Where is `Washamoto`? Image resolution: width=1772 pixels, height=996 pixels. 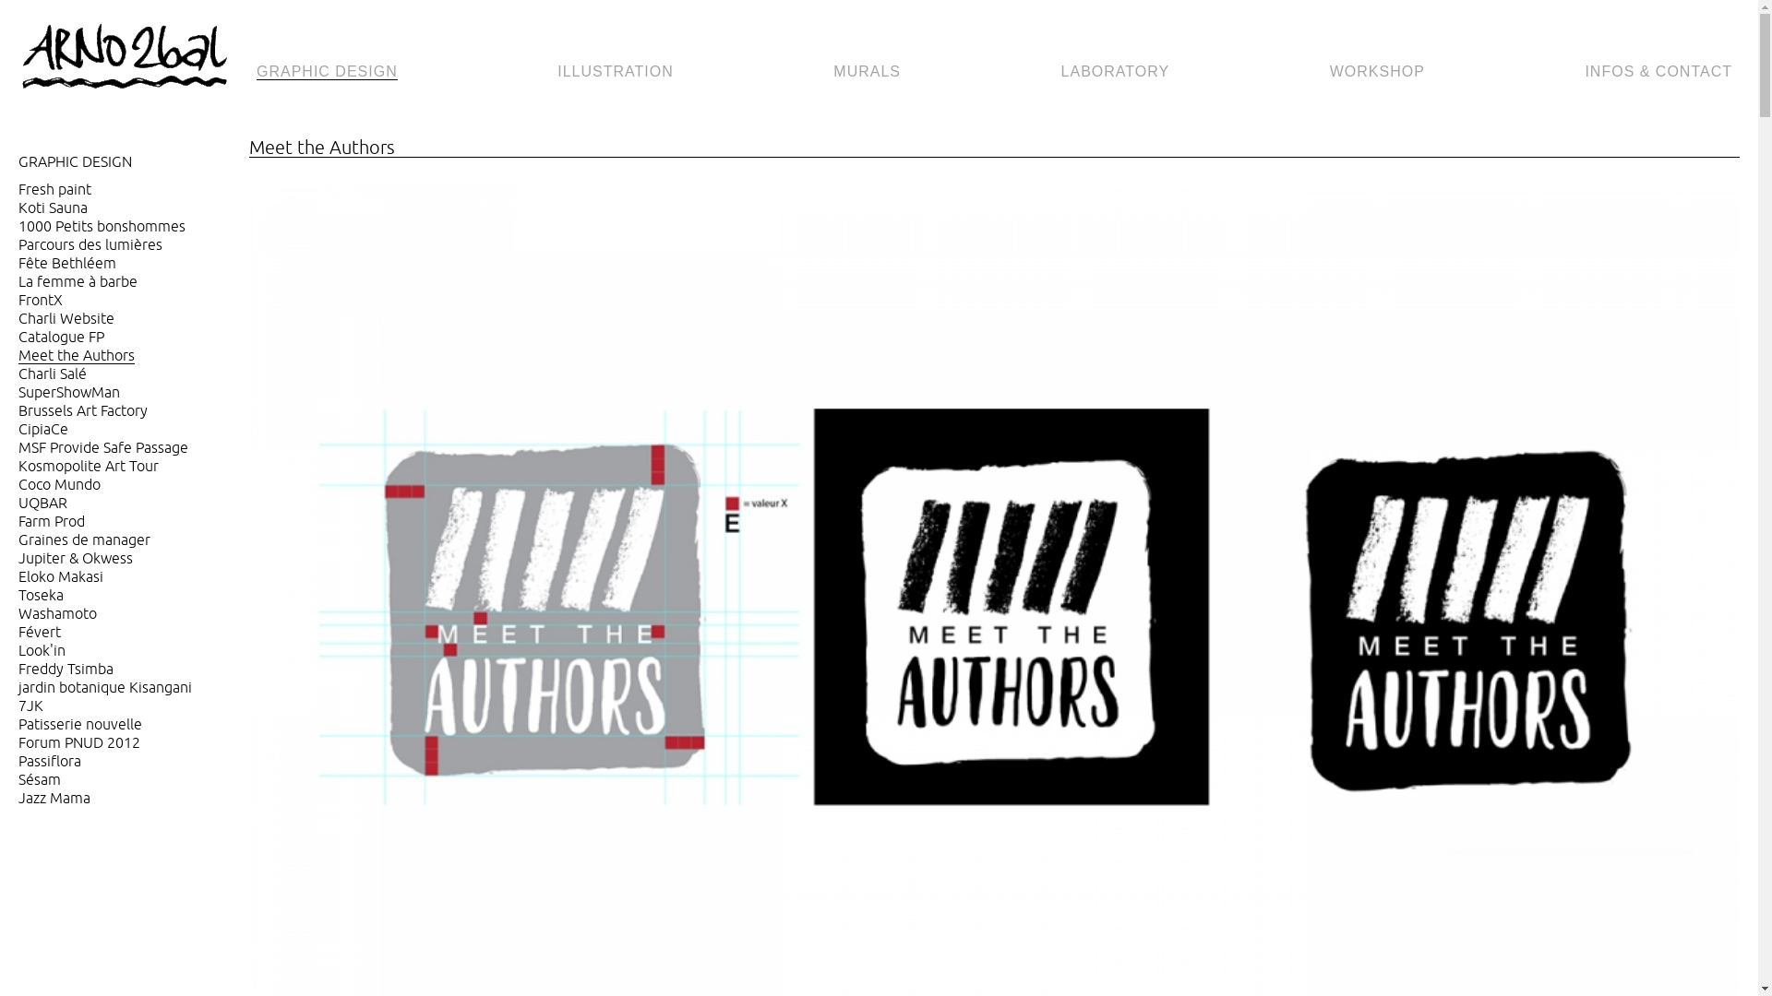
Washamoto is located at coordinates (57, 614).